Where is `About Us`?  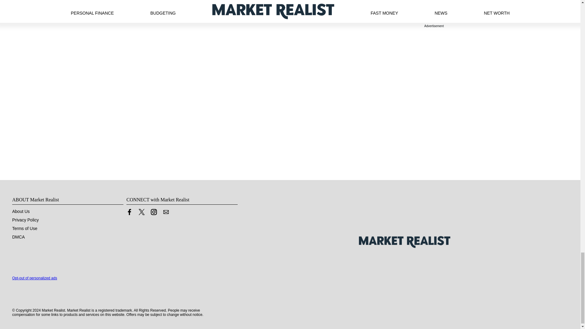 About Us is located at coordinates (21, 211).